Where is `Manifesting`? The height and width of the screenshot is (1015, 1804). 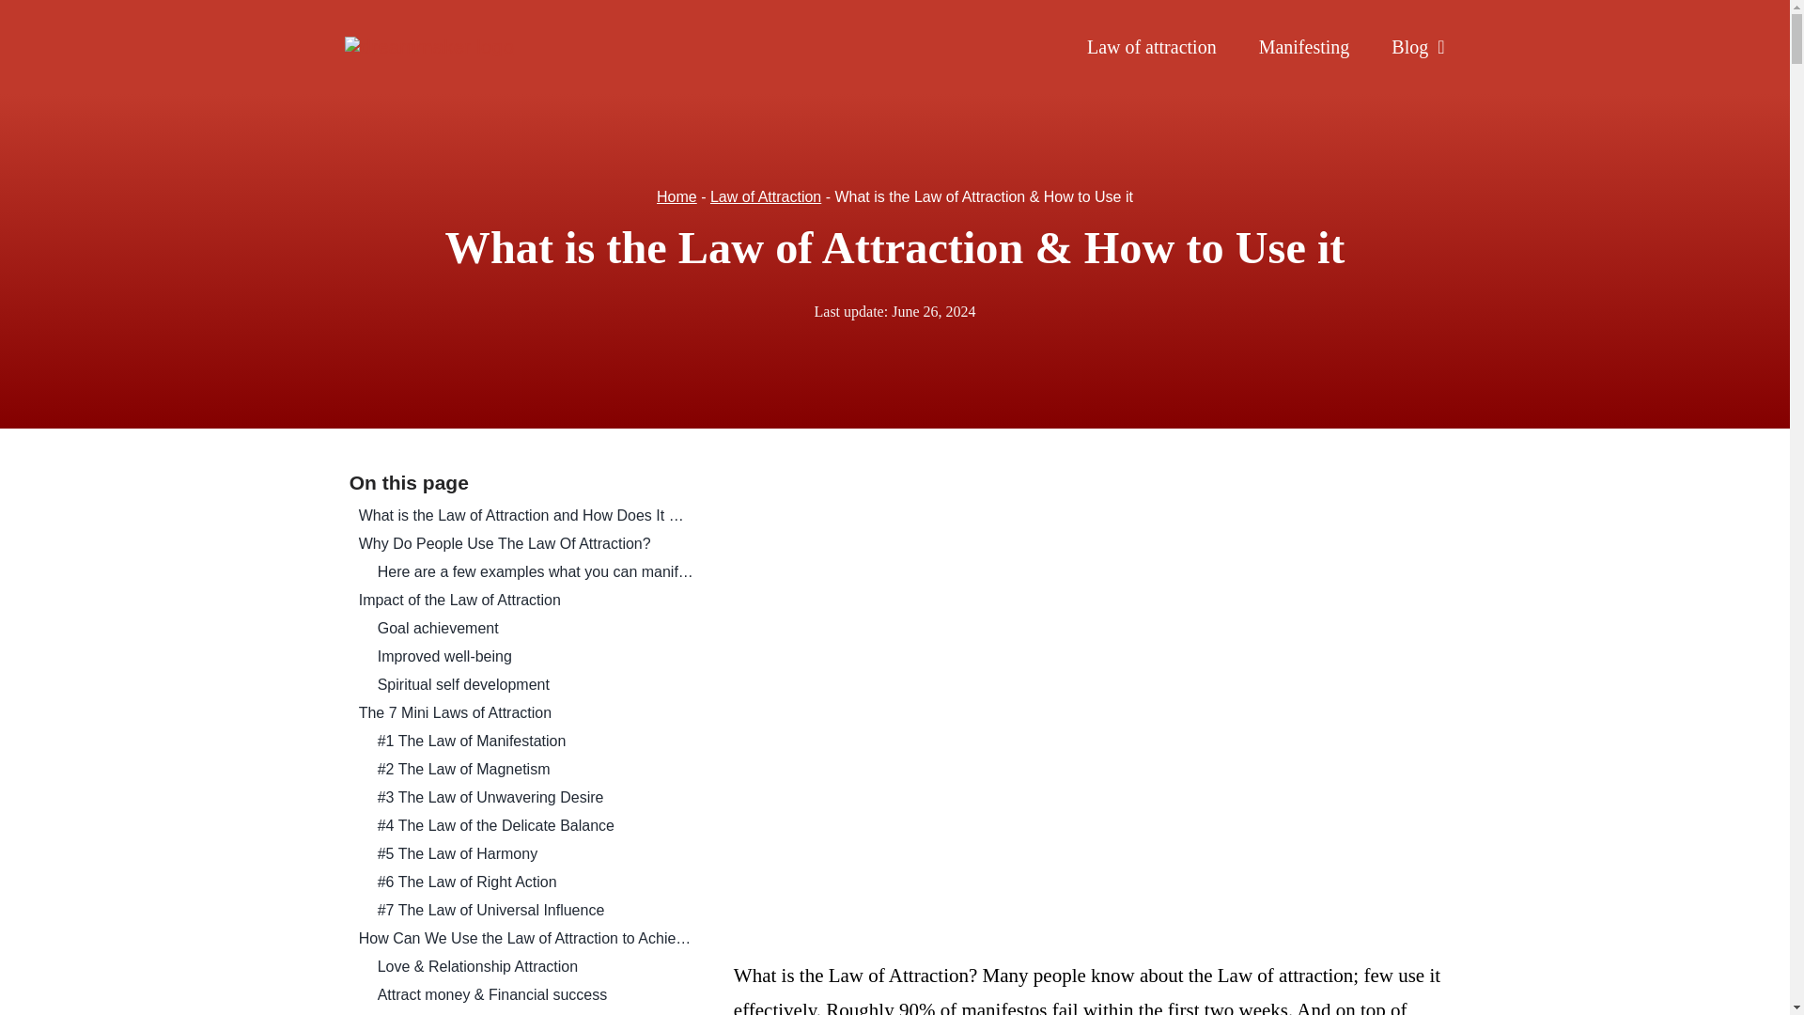 Manifesting is located at coordinates (1304, 46).